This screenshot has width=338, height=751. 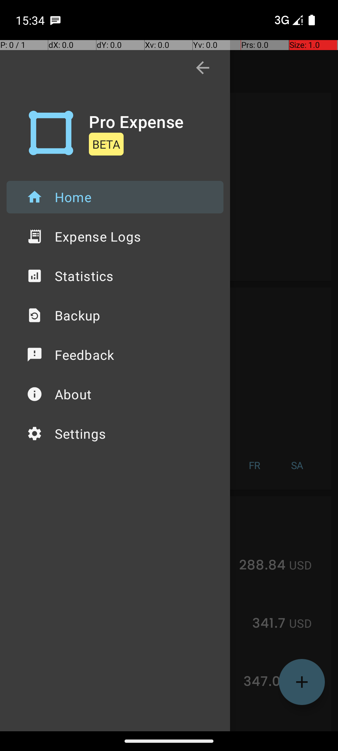 I want to click on BETA, so click(x=106, y=144).